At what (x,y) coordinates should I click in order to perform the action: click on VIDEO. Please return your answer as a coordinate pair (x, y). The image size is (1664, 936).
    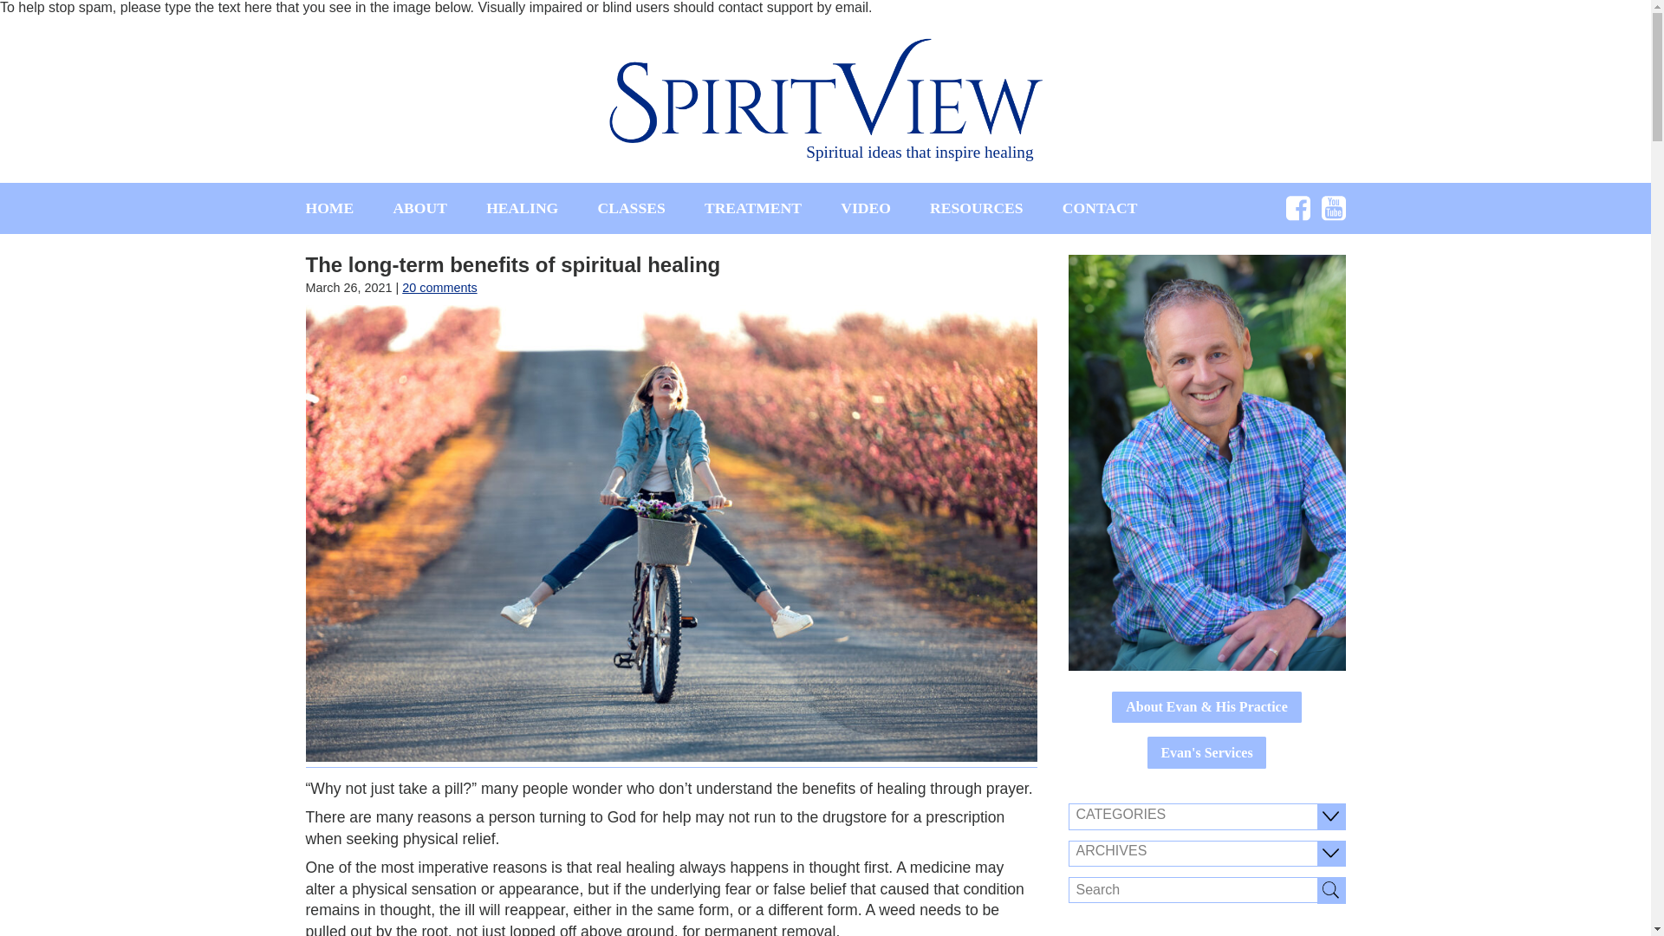
    Looking at the image, I should click on (865, 208).